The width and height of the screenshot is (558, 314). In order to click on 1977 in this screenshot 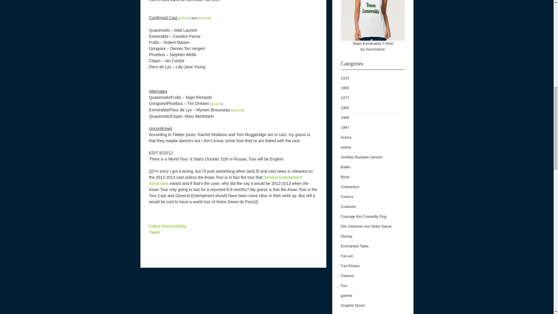, I will do `click(345, 98)`.